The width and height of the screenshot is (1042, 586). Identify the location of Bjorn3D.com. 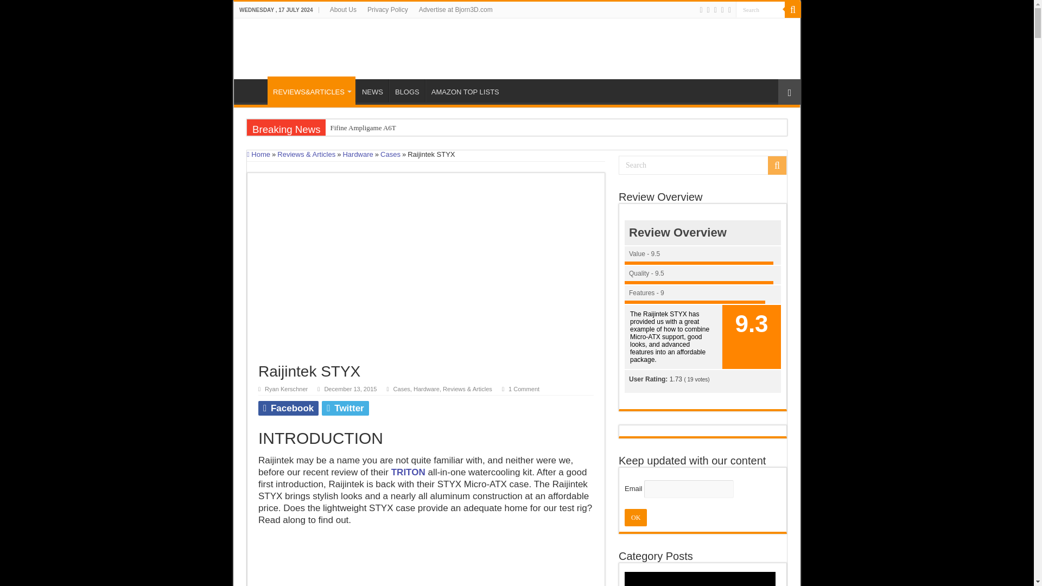
(314, 47).